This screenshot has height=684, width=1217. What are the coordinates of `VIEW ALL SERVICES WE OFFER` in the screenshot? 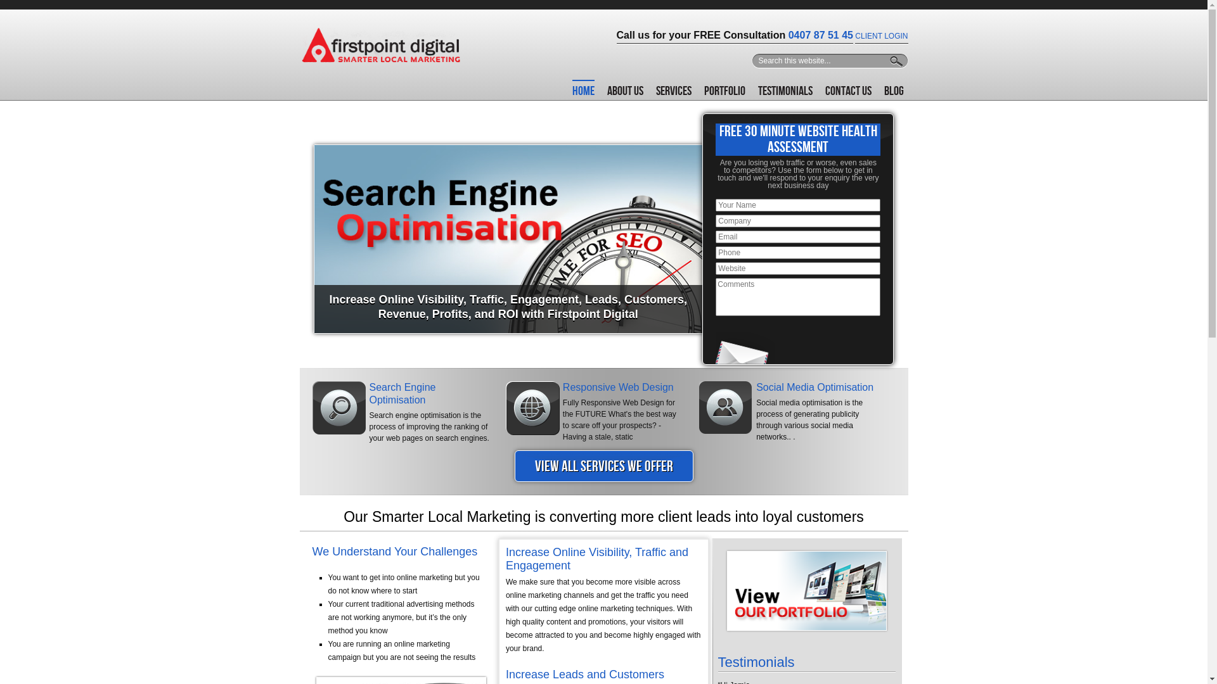 It's located at (603, 466).